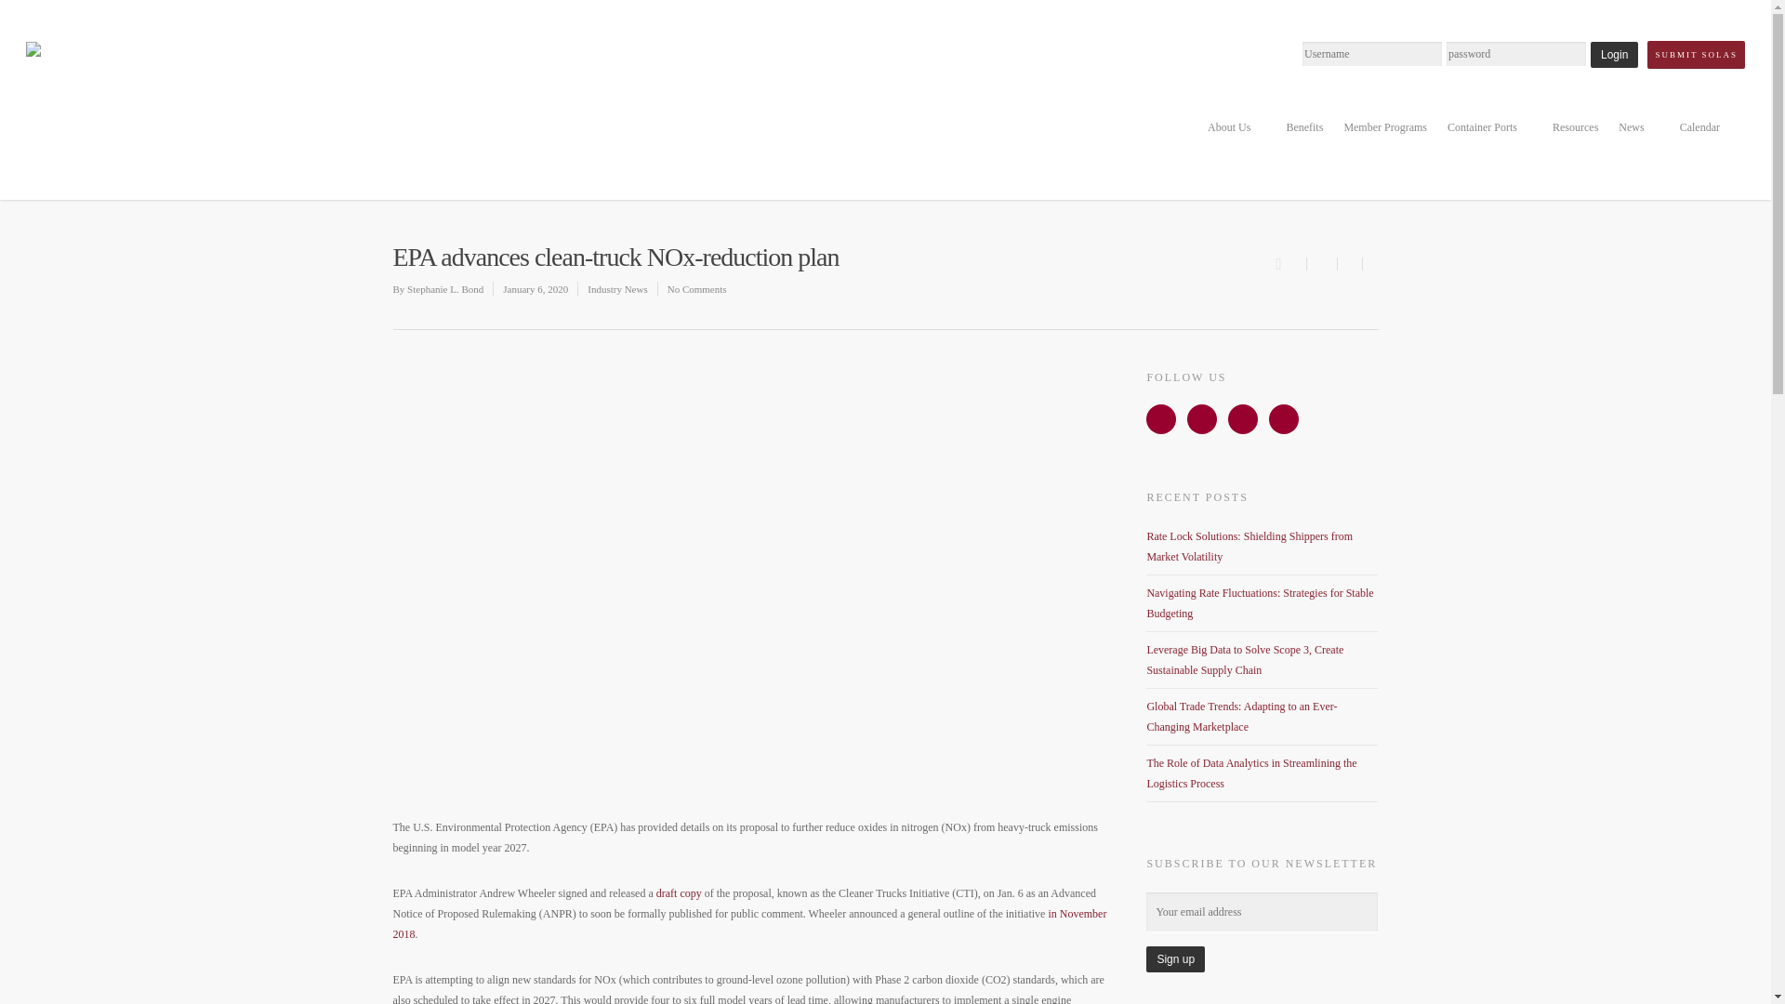  What do you see at coordinates (1322, 263) in the screenshot?
I see `Share this` at bounding box center [1322, 263].